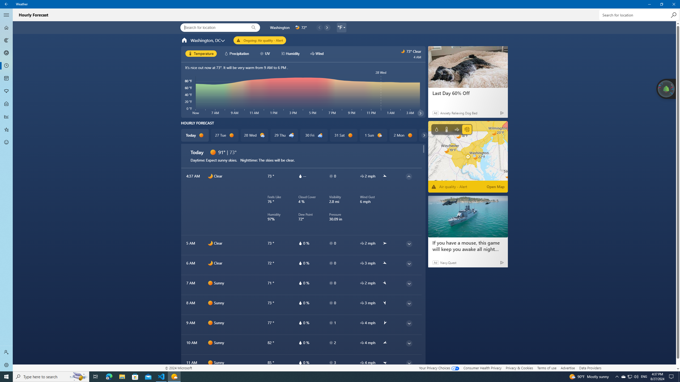  I want to click on Send Feedback - Not Selected, so click(6, 142).